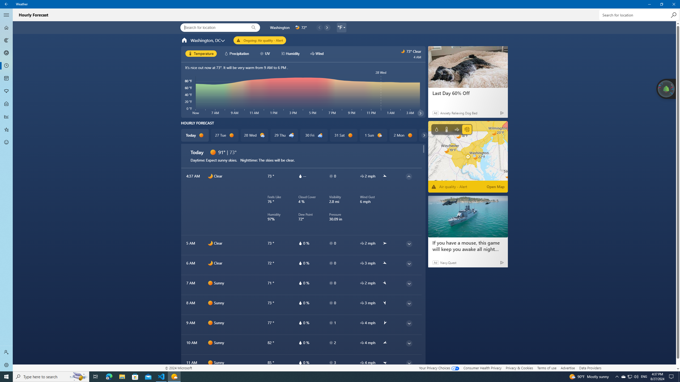  I want to click on Send Feedback - Not Selected, so click(6, 142).